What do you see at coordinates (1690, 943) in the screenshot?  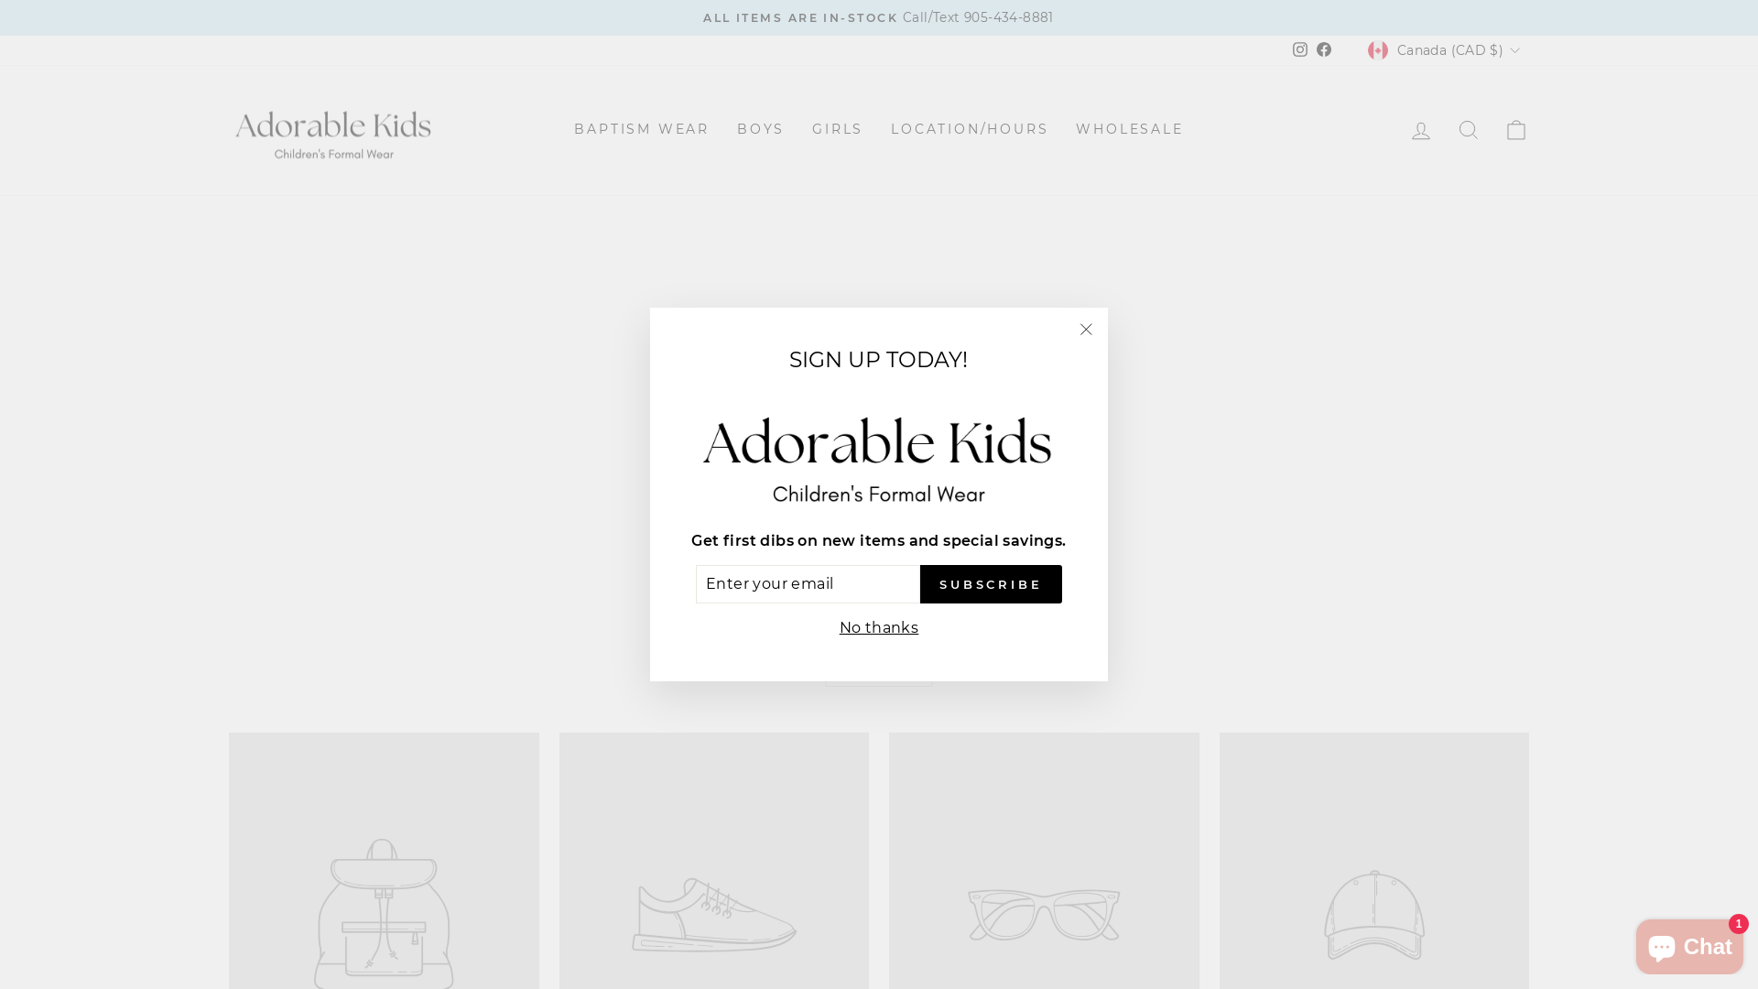 I see `Shopify online store chat` at bounding box center [1690, 943].